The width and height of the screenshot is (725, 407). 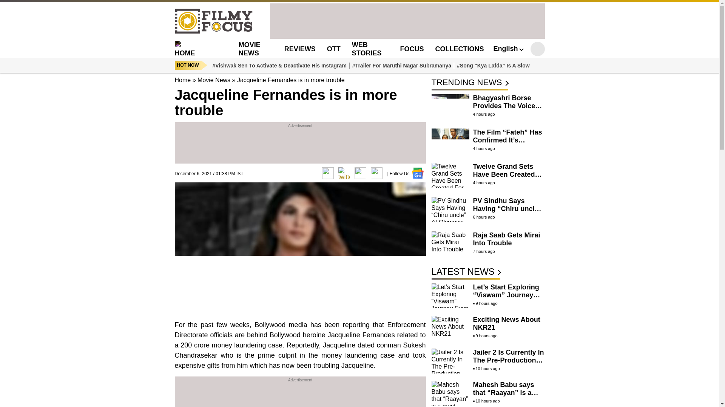 What do you see at coordinates (214, 80) in the screenshot?
I see `Movie News` at bounding box center [214, 80].